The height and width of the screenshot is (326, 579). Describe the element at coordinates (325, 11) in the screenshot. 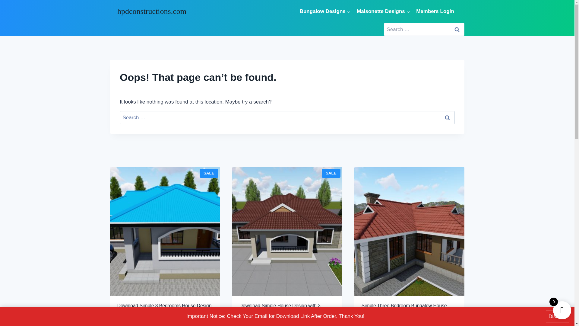

I see `Bungalow Designs` at that location.